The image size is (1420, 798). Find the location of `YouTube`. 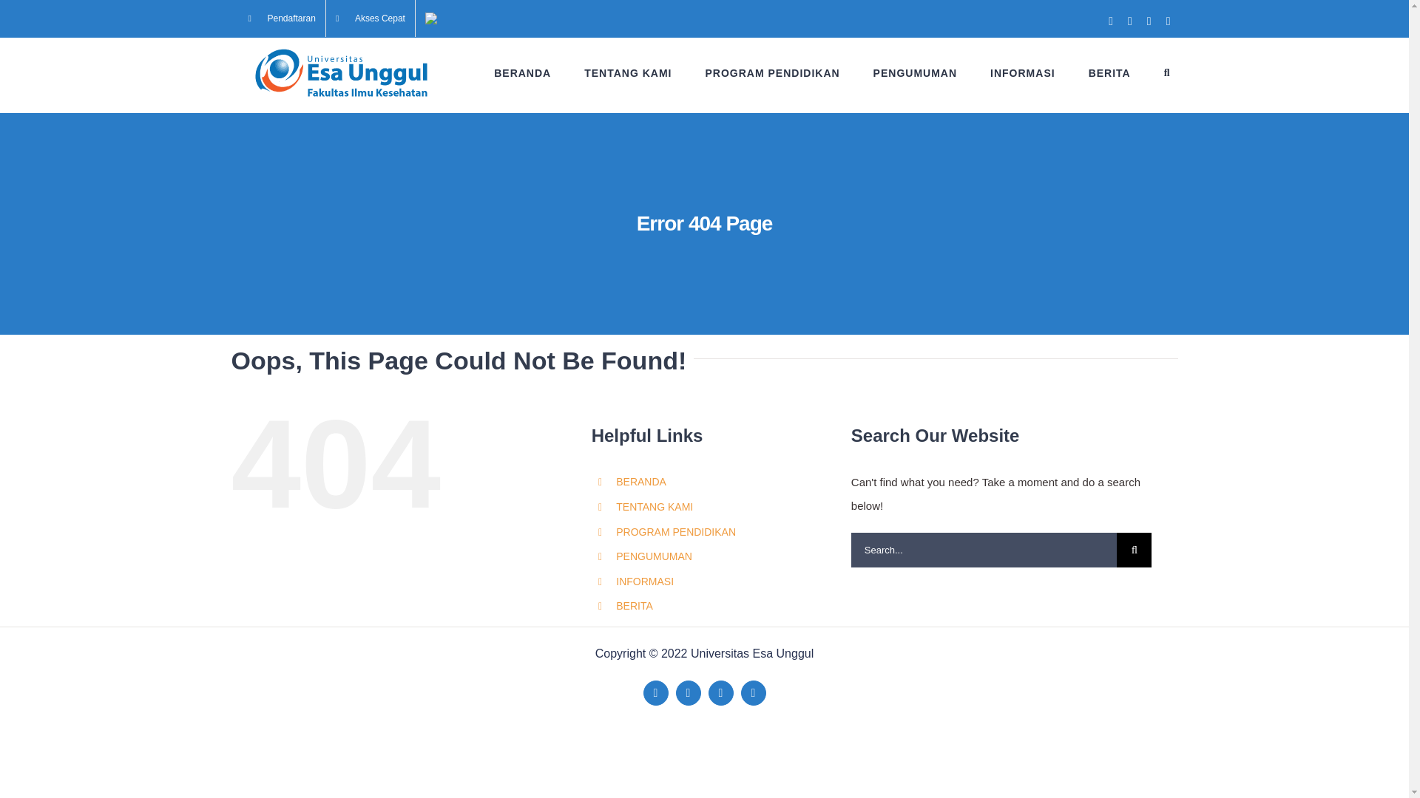

YouTube is located at coordinates (721, 693).